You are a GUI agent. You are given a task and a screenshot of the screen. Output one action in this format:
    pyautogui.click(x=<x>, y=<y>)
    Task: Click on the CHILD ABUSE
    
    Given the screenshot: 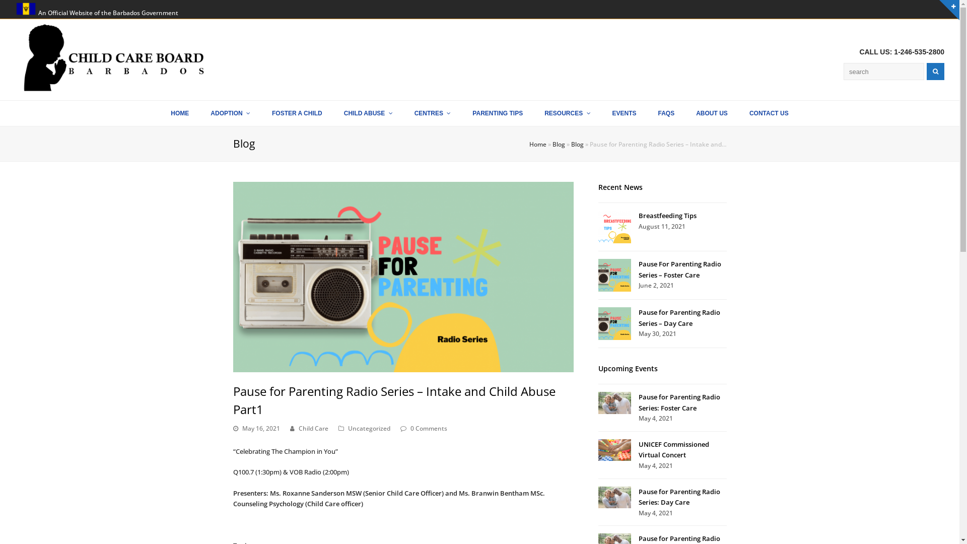 What is the action you would take?
    pyautogui.click(x=369, y=113)
    